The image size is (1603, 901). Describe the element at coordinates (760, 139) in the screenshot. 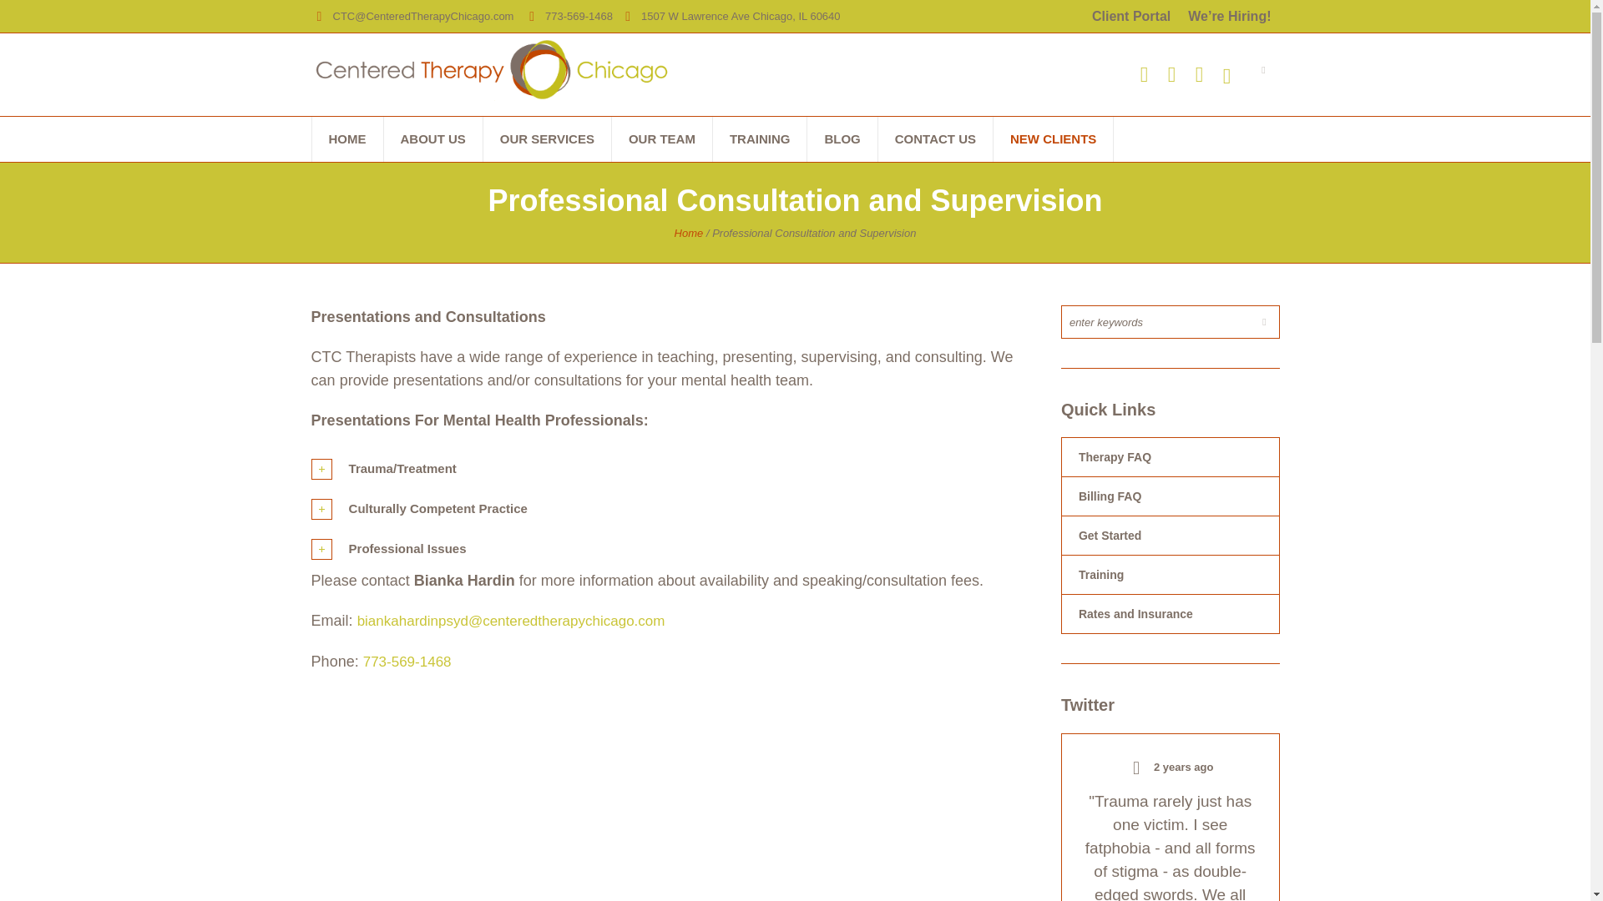

I see `TRAINING` at that location.